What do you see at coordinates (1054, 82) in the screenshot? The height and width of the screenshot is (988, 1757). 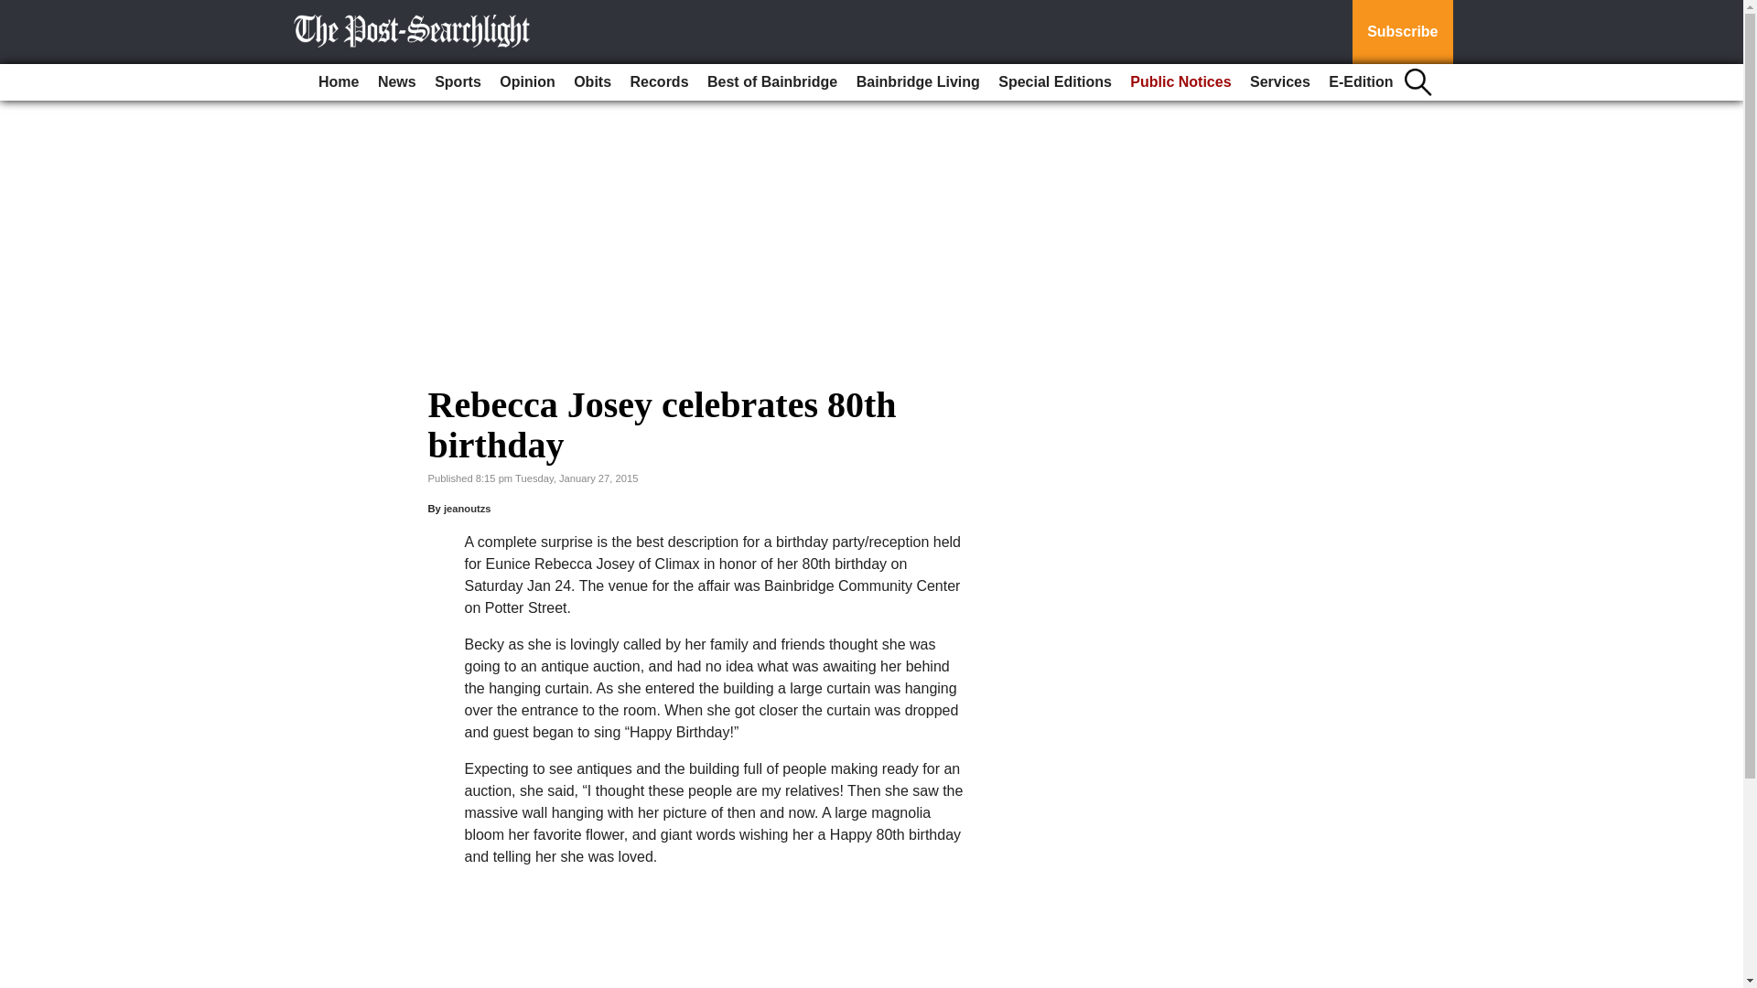 I see `Special Editions` at bounding box center [1054, 82].